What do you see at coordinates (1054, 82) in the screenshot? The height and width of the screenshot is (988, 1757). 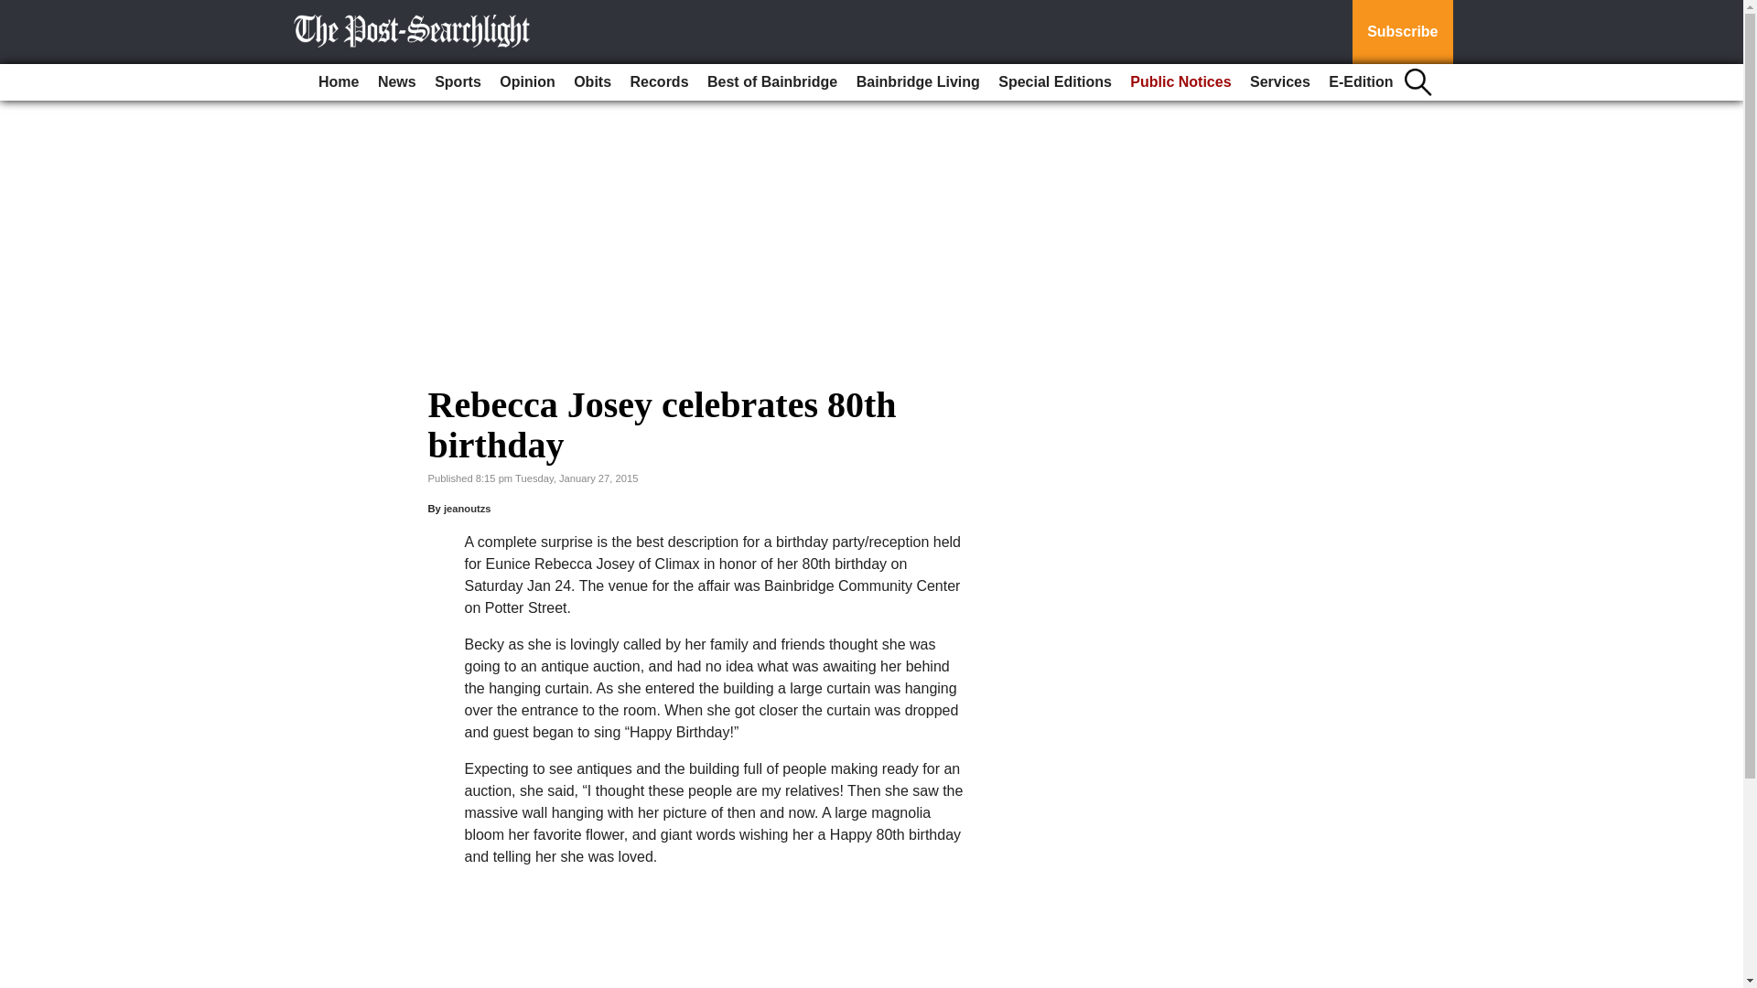 I see `Special Editions` at bounding box center [1054, 82].